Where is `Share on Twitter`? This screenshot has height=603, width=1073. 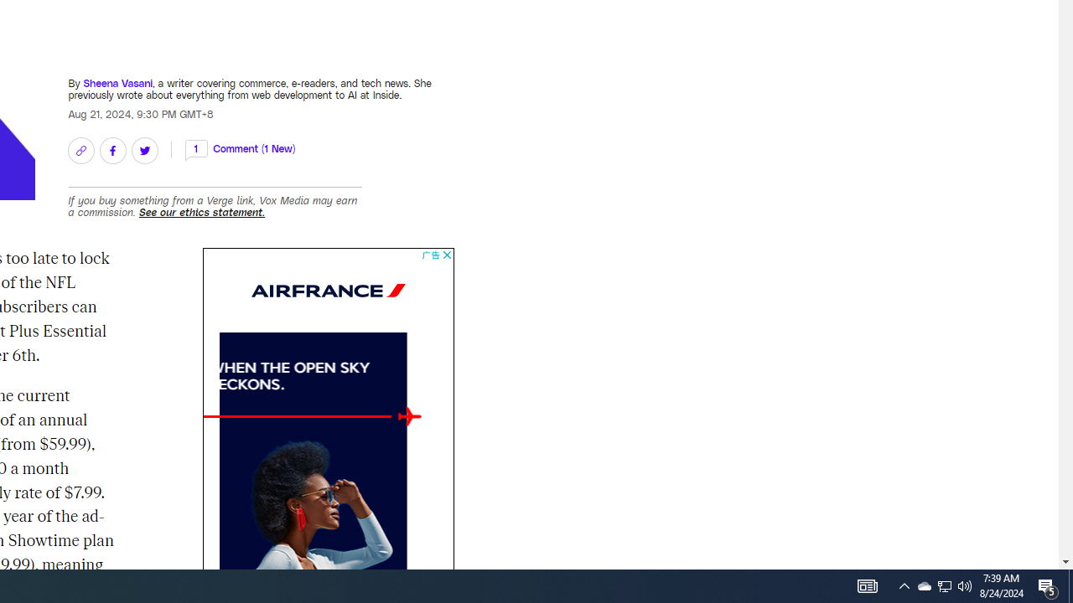 Share on Twitter is located at coordinates (144, 151).